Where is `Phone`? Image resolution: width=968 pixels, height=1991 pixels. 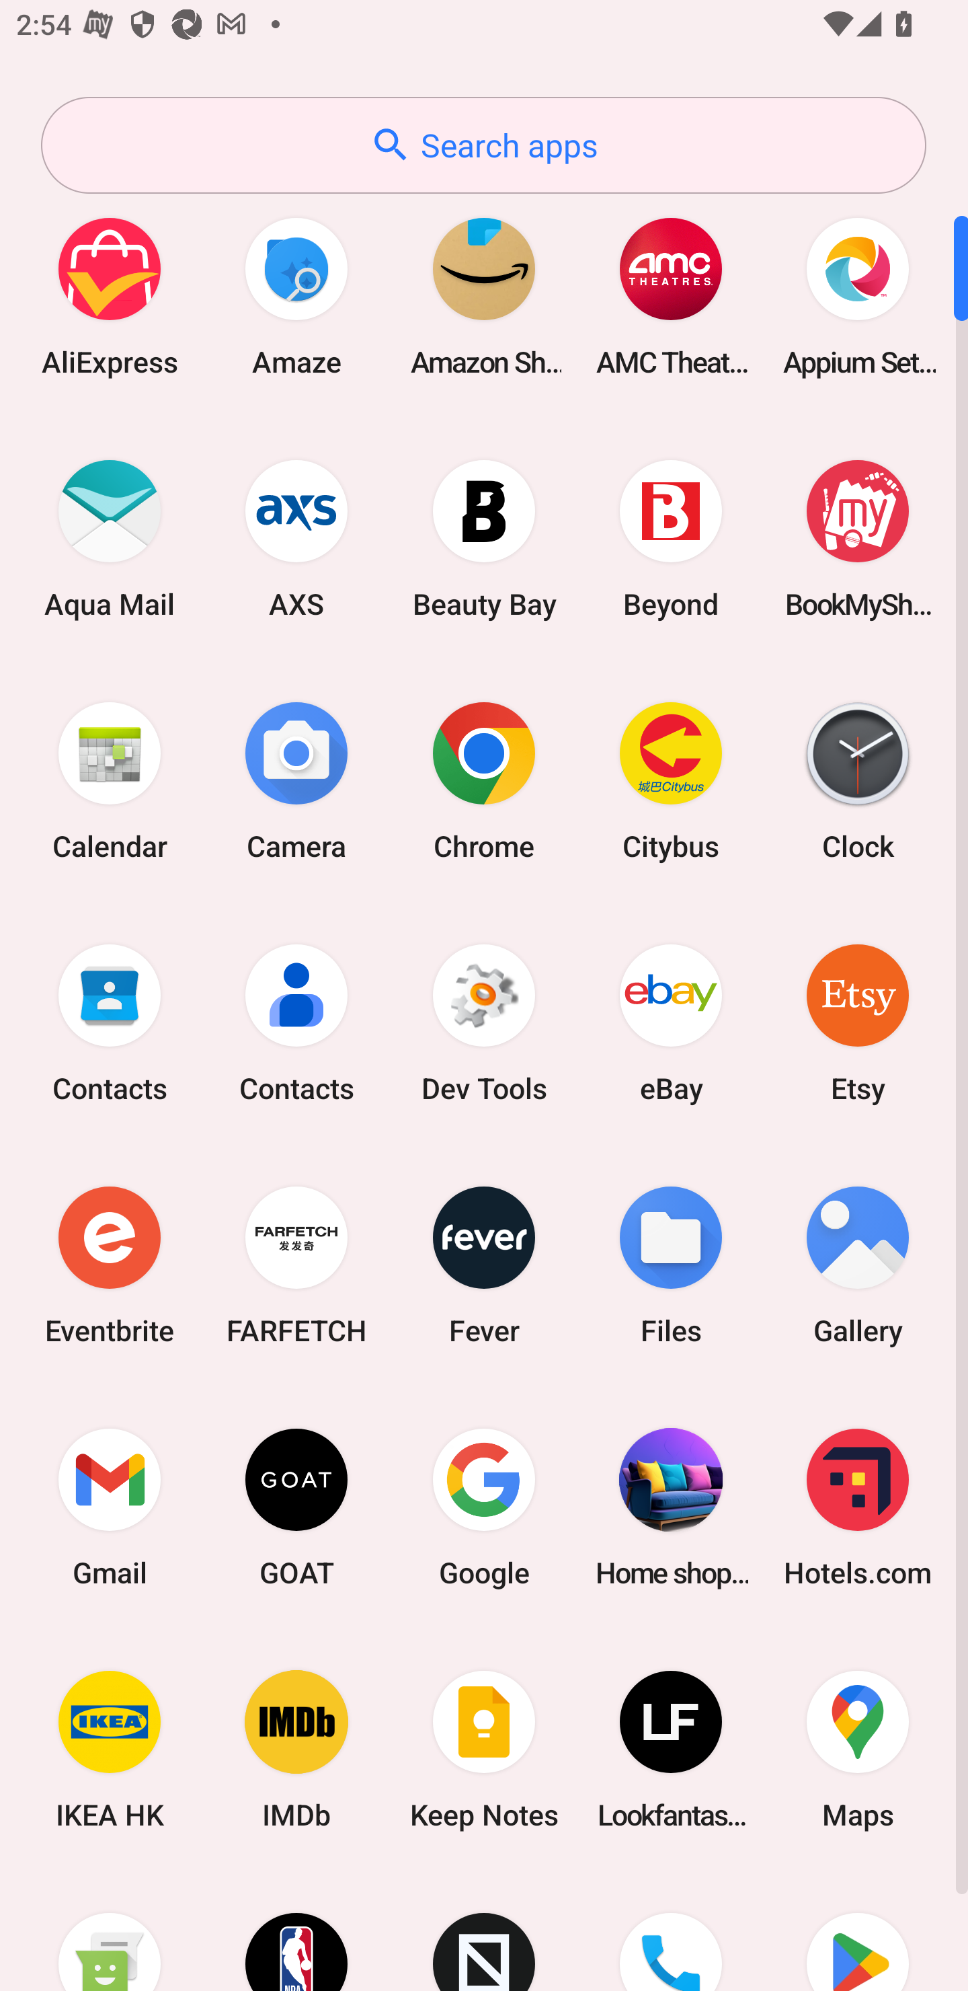 Phone is located at coordinates (671, 1931).